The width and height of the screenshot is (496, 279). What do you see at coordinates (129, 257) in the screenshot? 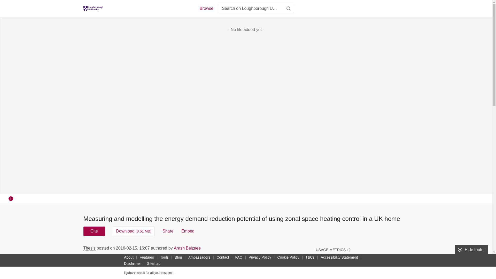
I see `About` at bounding box center [129, 257].